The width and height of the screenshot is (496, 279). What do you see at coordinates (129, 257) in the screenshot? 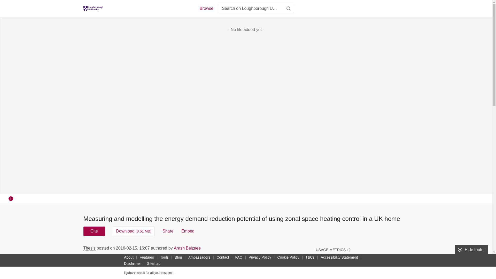
I see `About` at bounding box center [129, 257].